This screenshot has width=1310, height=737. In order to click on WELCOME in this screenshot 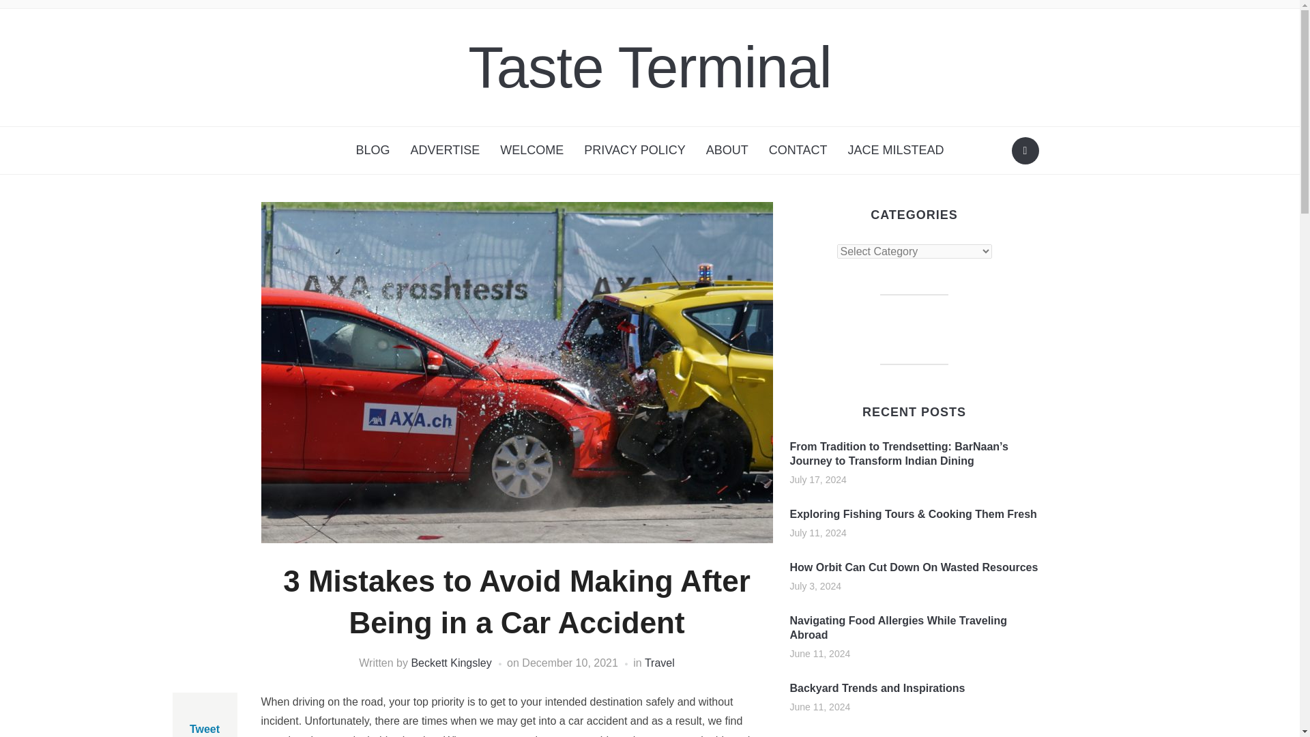, I will do `click(532, 150)`.